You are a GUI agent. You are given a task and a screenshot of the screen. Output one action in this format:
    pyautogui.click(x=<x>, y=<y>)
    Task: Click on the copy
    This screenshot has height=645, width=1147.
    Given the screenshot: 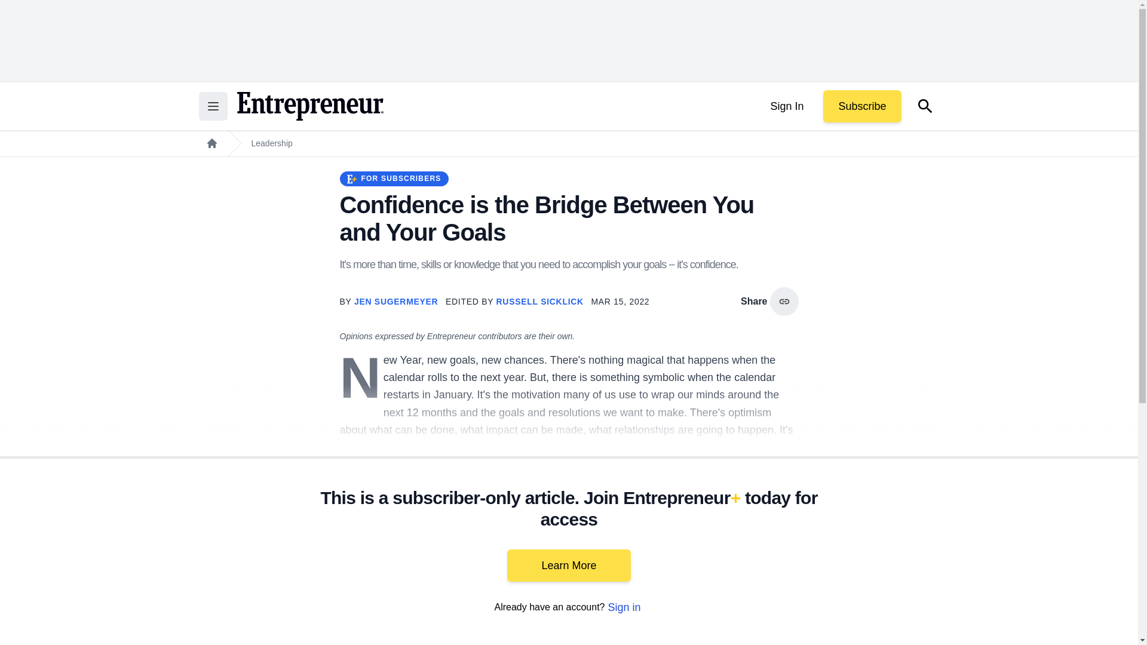 What is the action you would take?
    pyautogui.click(x=784, y=301)
    